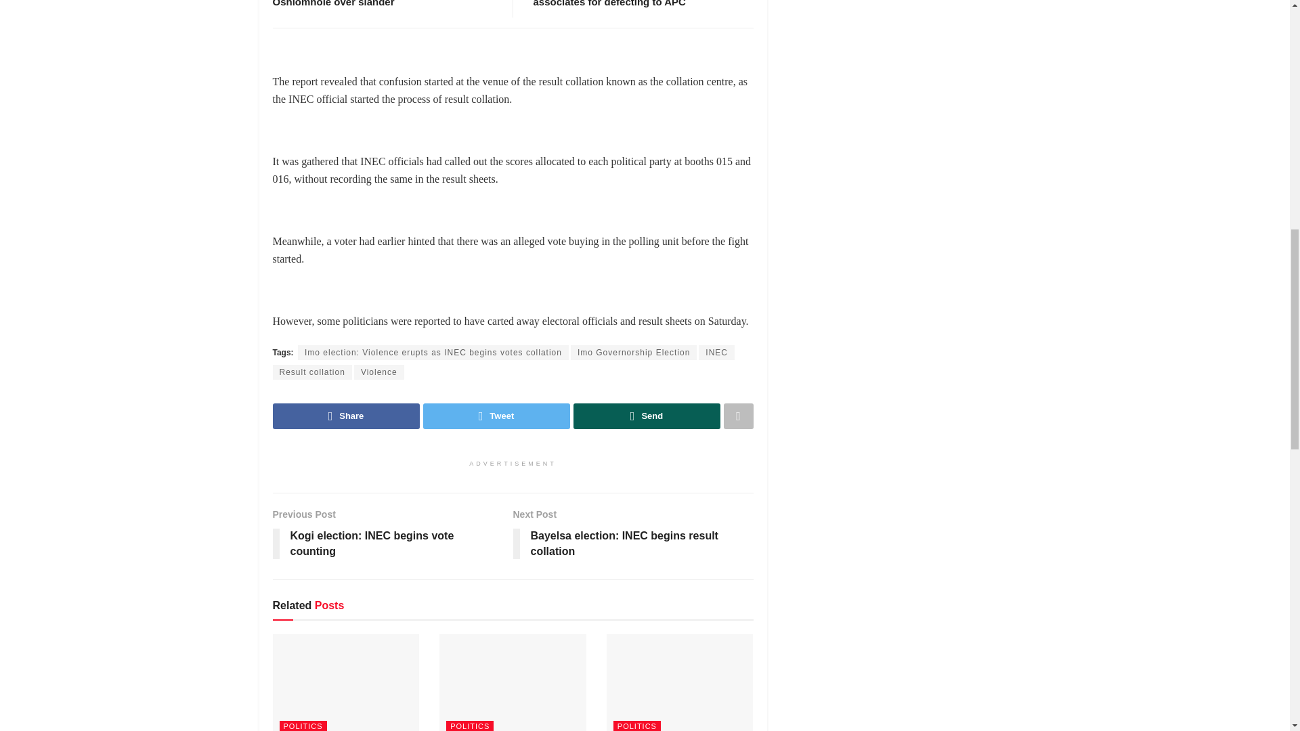 The width and height of the screenshot is (1300, 731). I want to click on Tweet, so click(496, 416).